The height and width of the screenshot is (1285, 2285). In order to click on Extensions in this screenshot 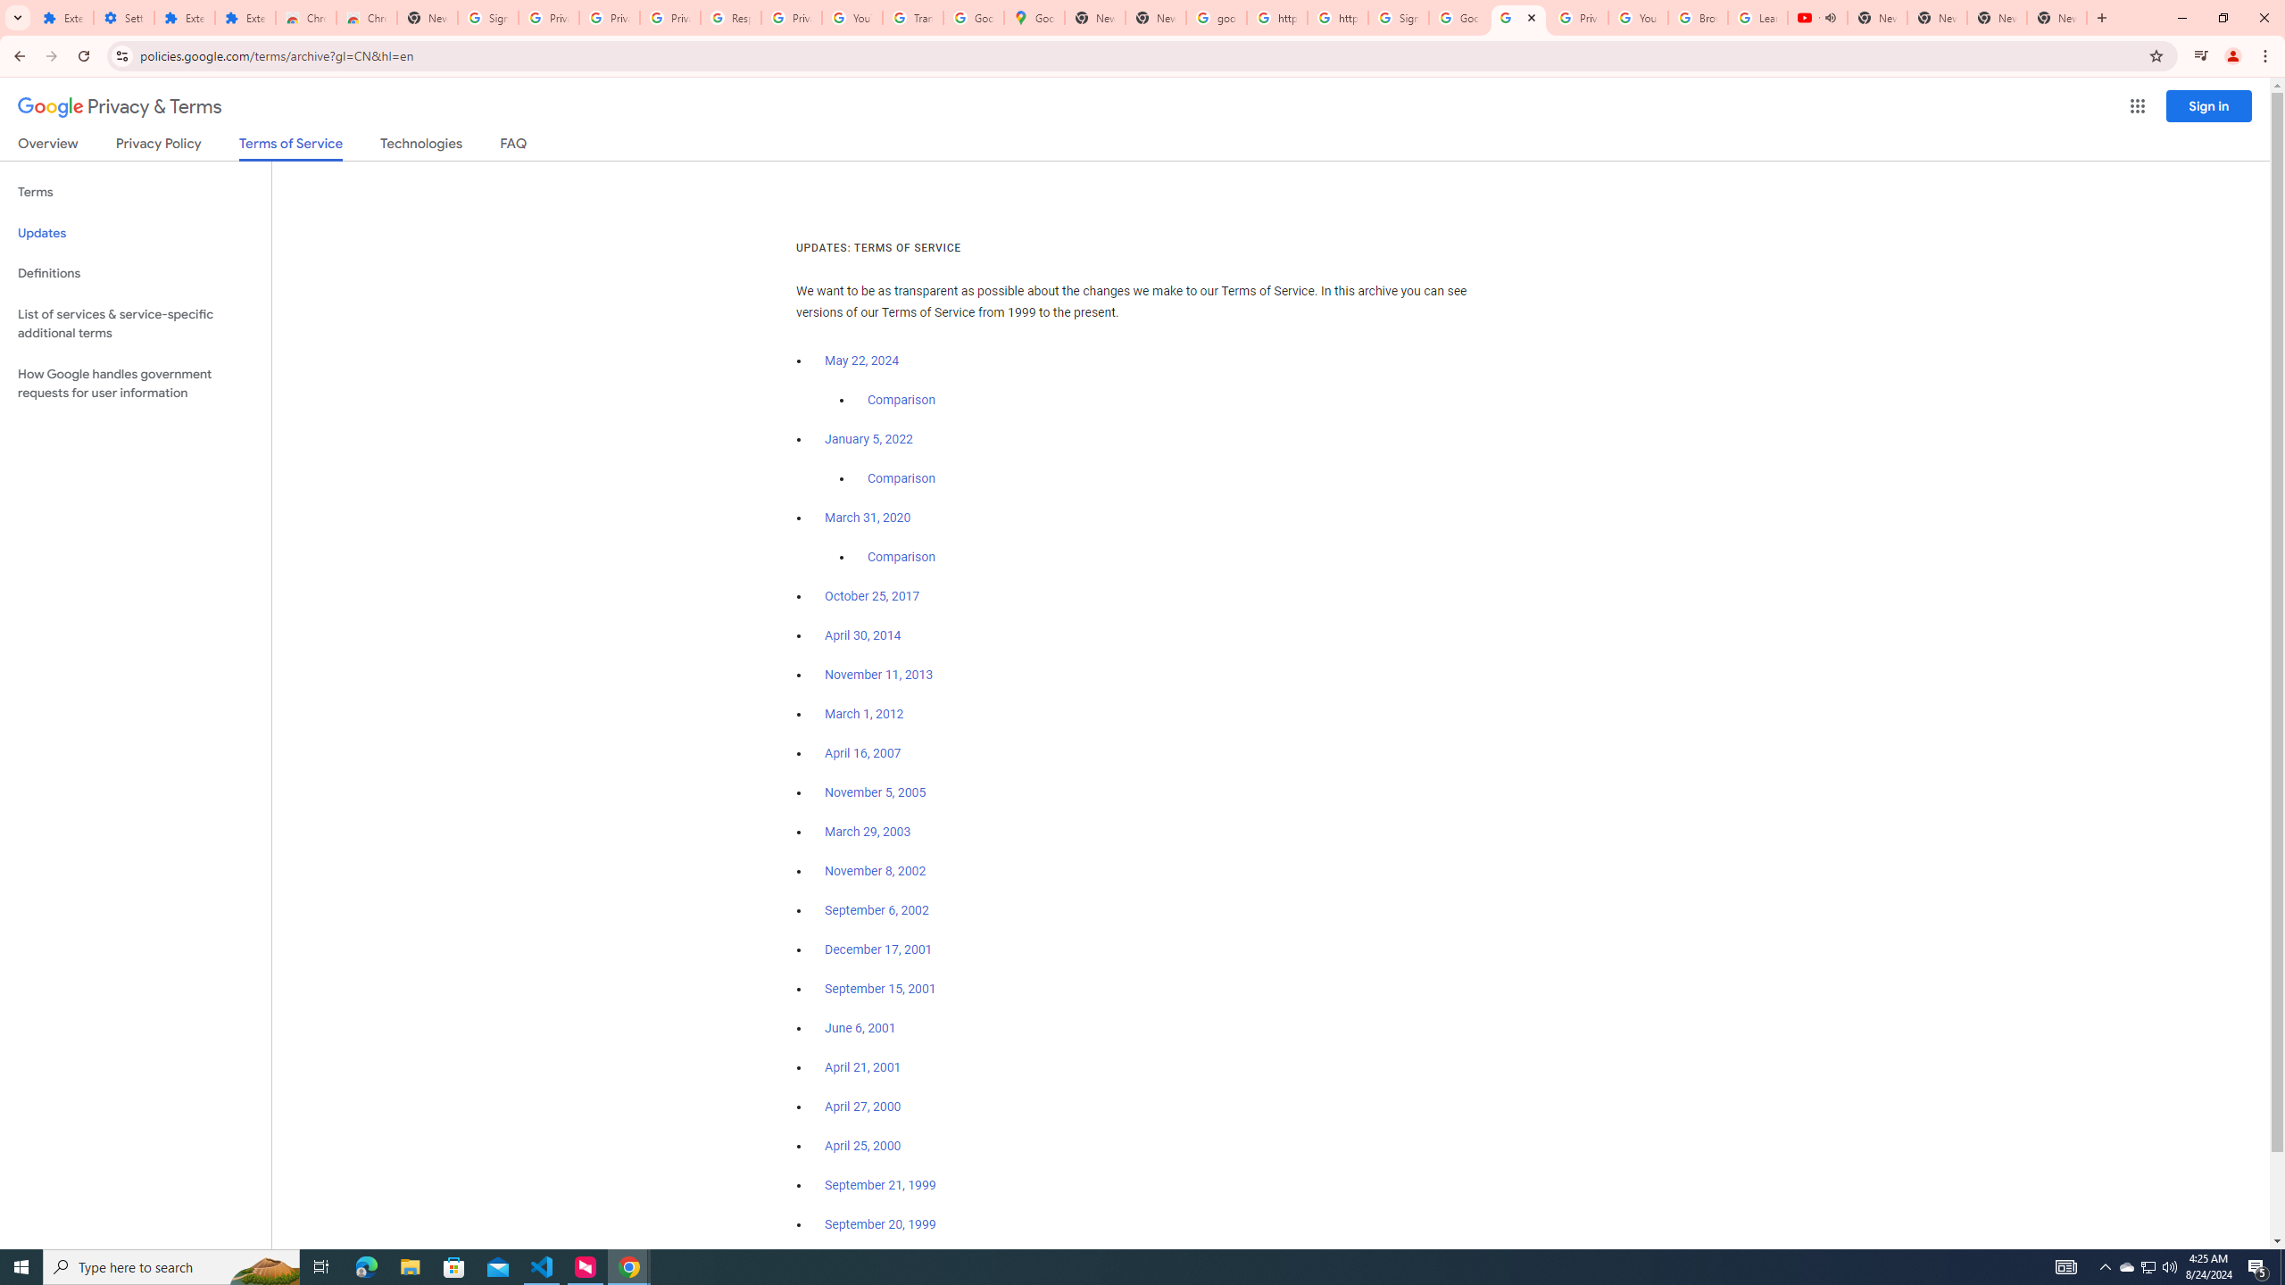, I will do `click(184, 18)`.